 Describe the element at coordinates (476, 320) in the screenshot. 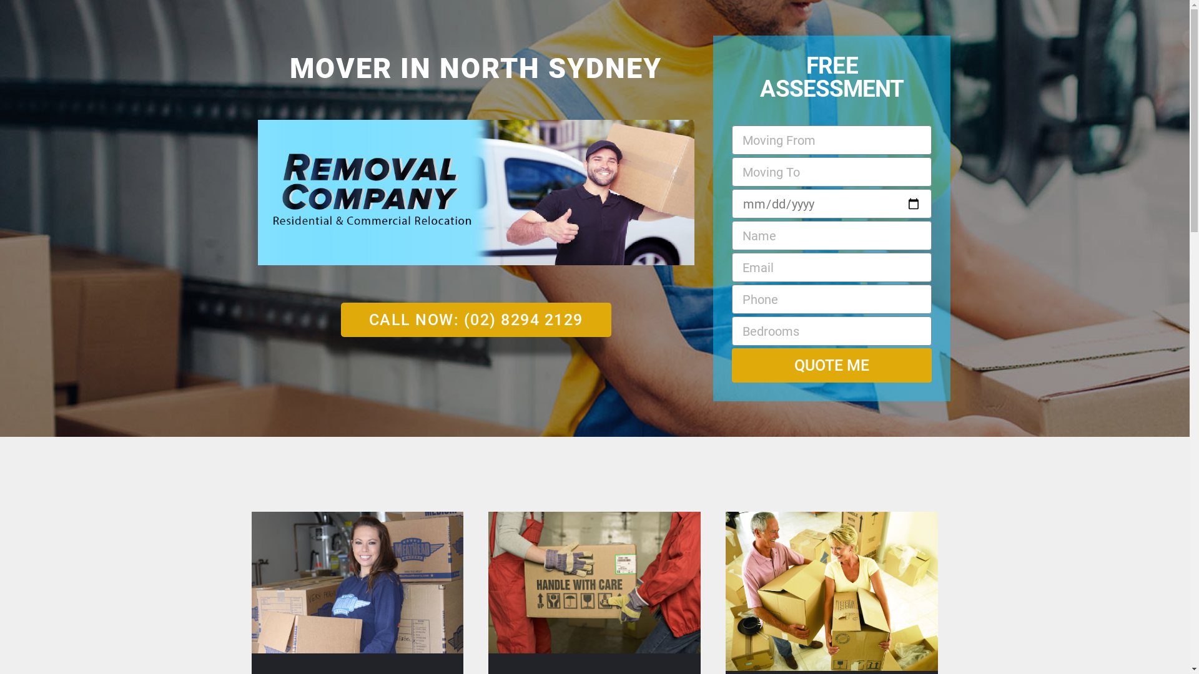

I see `CALL NOW: (02) 8294 2129` at that location.